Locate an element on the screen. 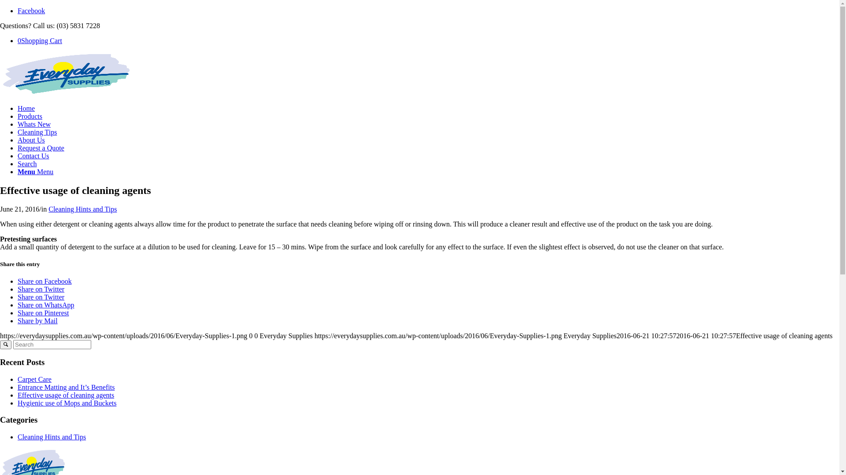  Share on Twitter is located at coordinates (41, 289).